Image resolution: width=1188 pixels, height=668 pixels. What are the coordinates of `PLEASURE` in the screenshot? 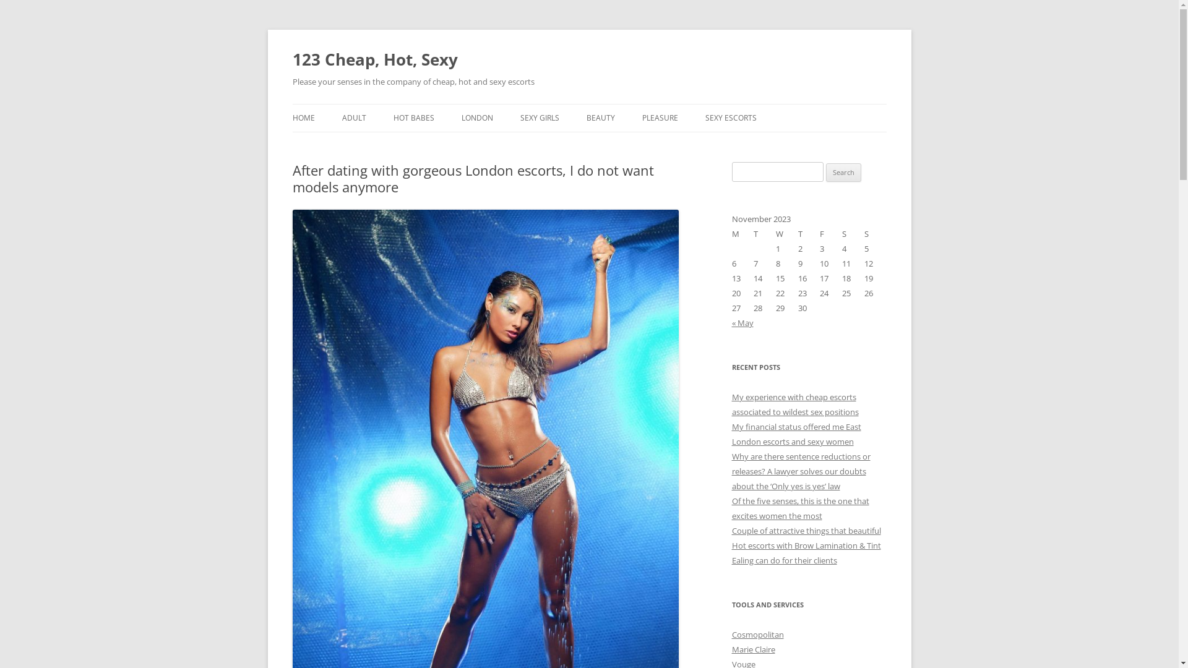 It's located at (660, 118).